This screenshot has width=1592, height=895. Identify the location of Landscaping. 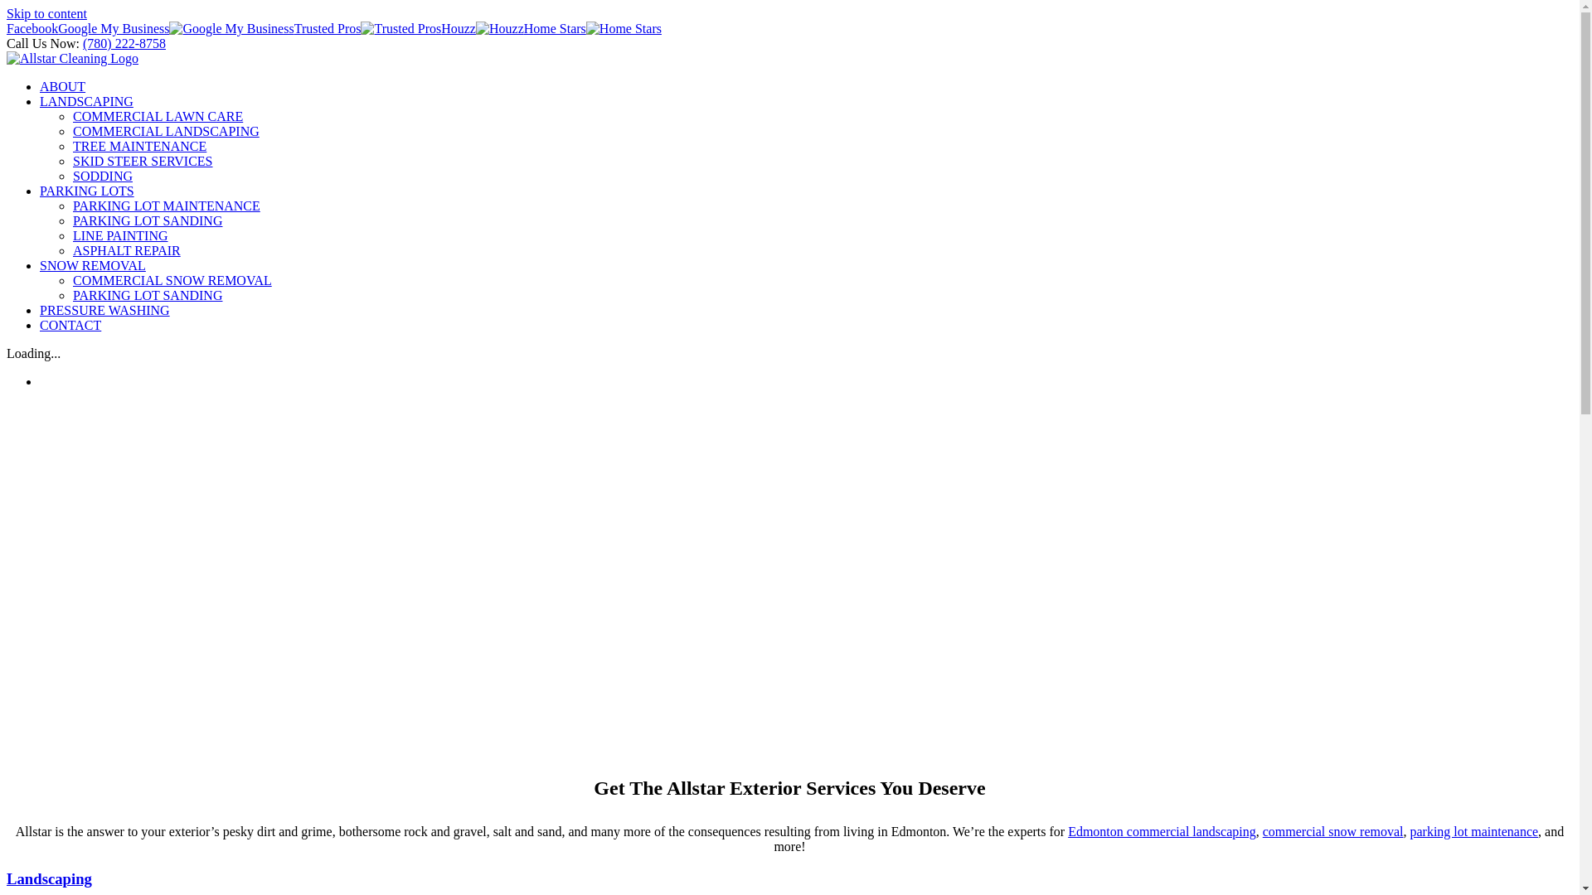
(50, 878).